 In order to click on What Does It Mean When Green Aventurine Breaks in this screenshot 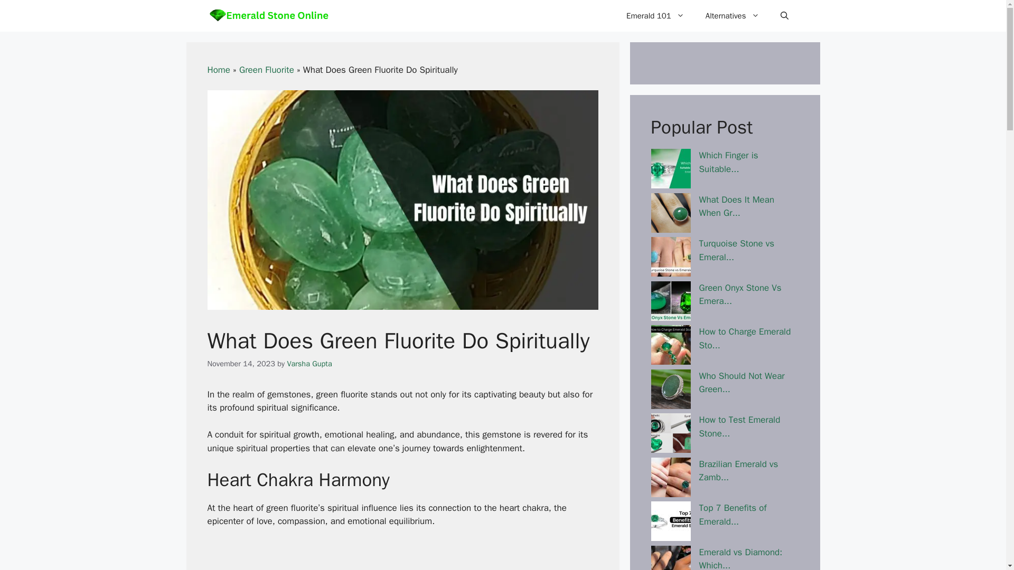, I will do `click(737, 206)`.